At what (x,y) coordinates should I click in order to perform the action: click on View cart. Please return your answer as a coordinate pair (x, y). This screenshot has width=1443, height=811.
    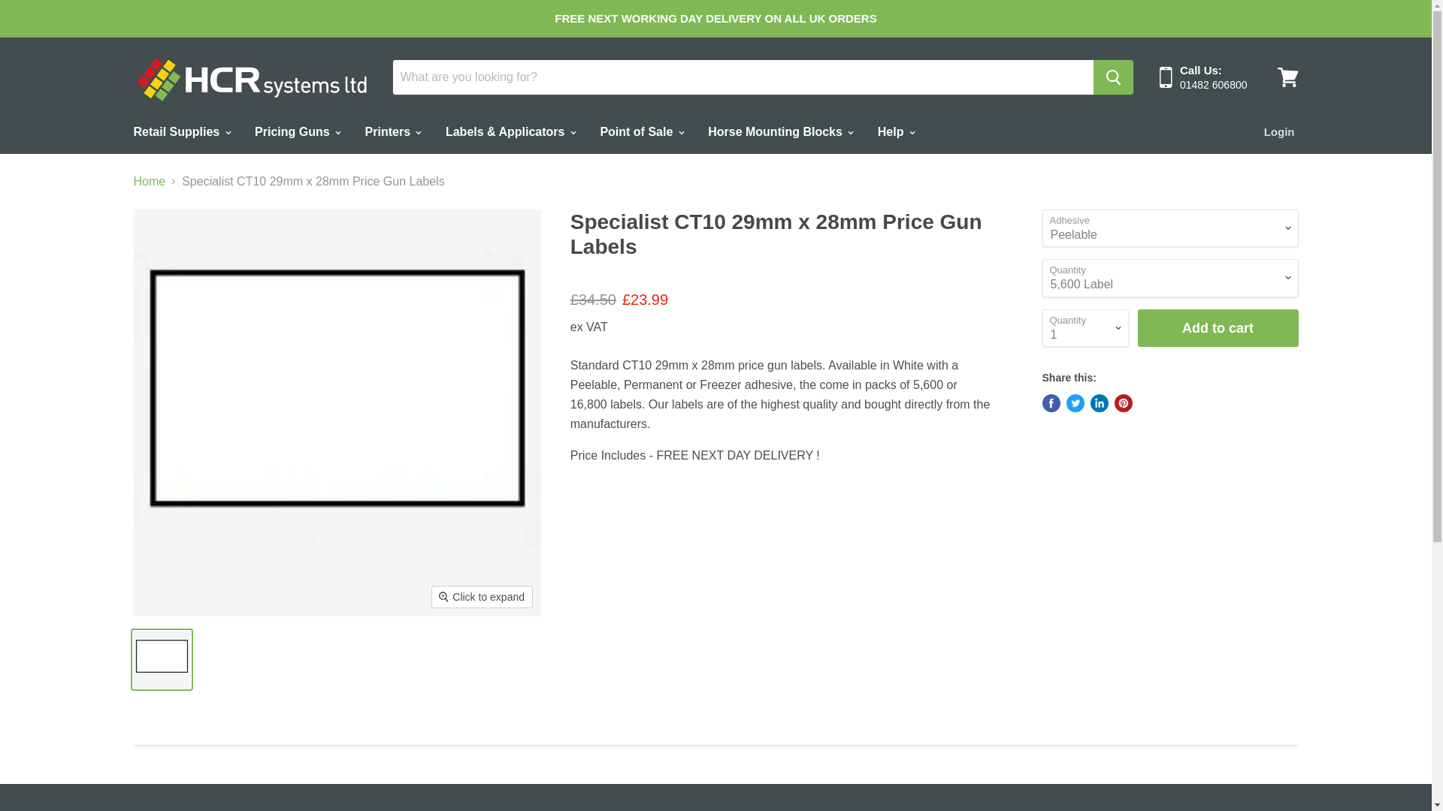
    Looking at the image, I should click on (1287, 77).